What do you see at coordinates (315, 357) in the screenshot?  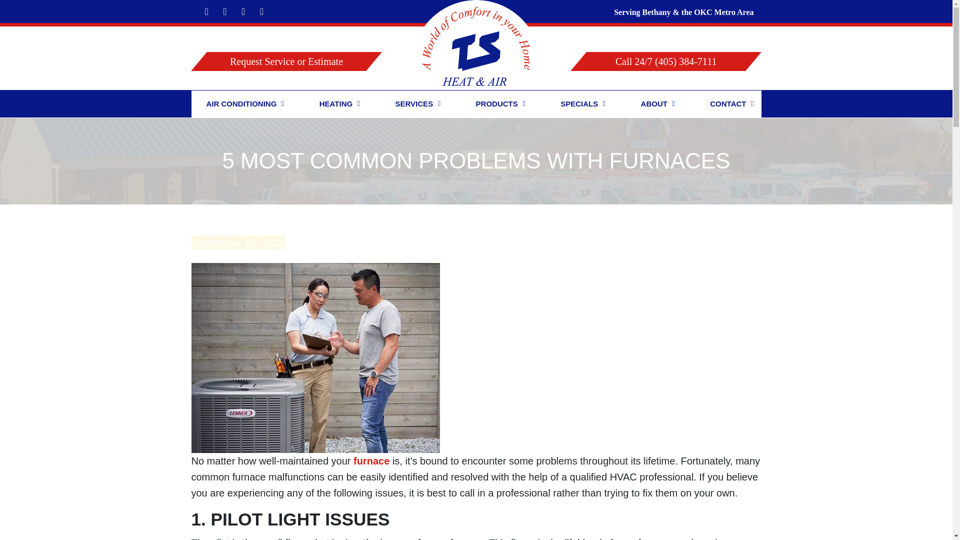 I see `5 Most Common Problems With Furnaces` at bounding box center [315, 357].